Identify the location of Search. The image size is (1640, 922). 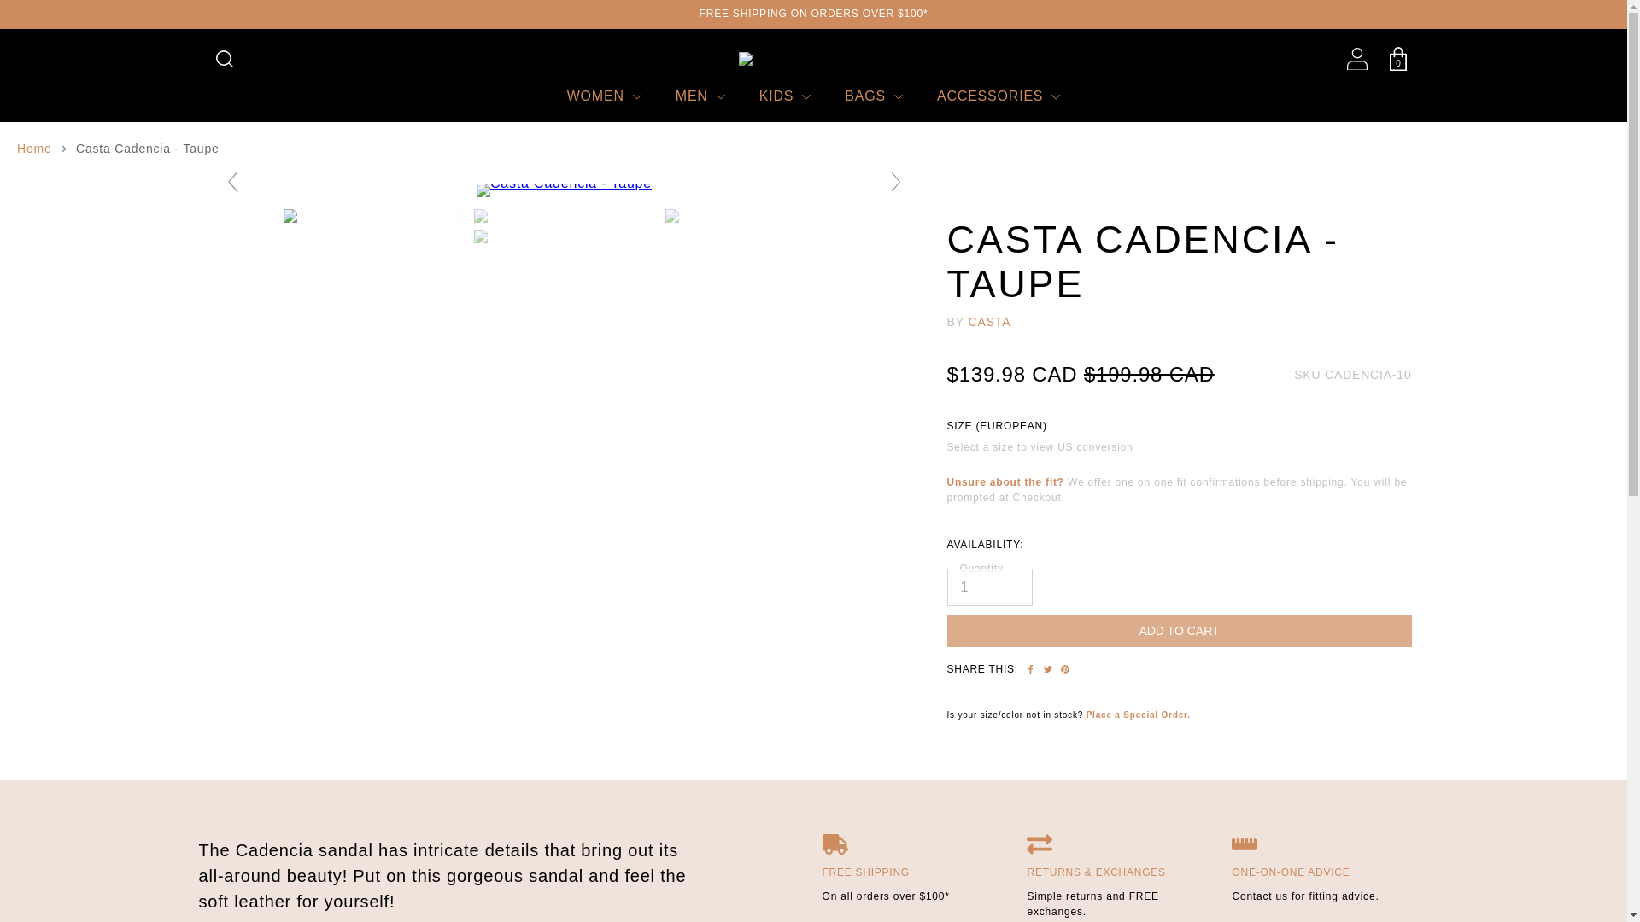
(224, 58).